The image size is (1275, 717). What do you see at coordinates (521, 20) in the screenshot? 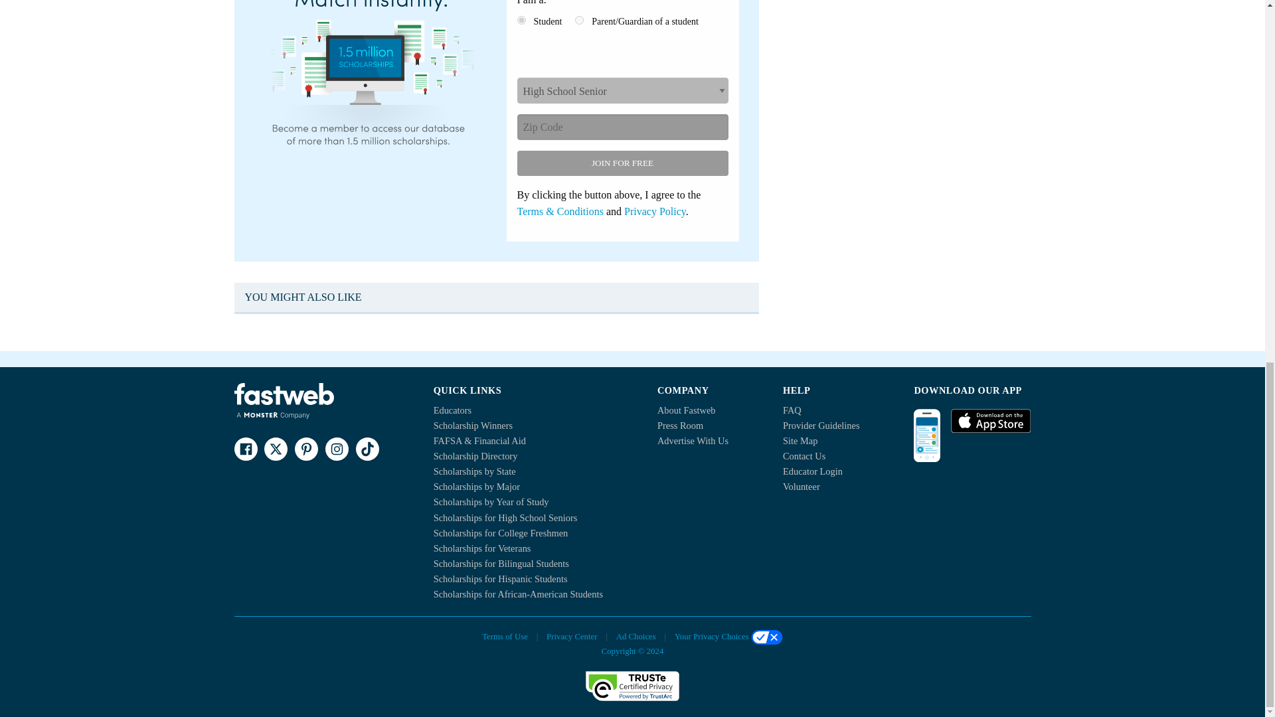
I see `1` at bounding box center [521, 20].